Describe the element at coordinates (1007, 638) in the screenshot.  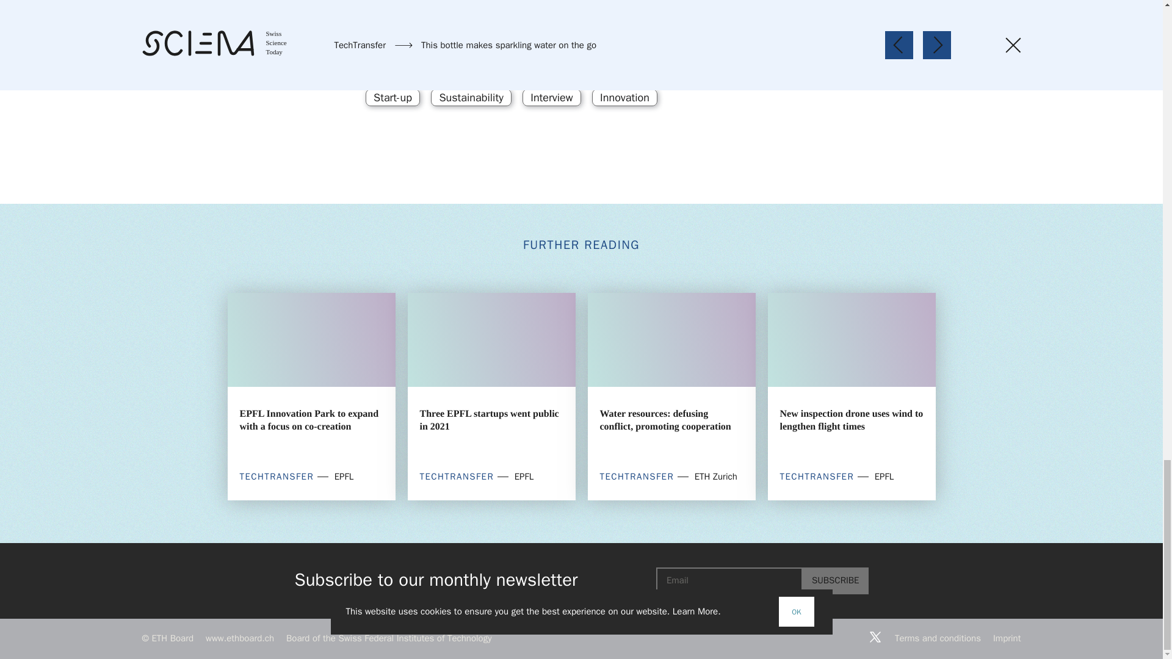
I see `Imprint` at that location.